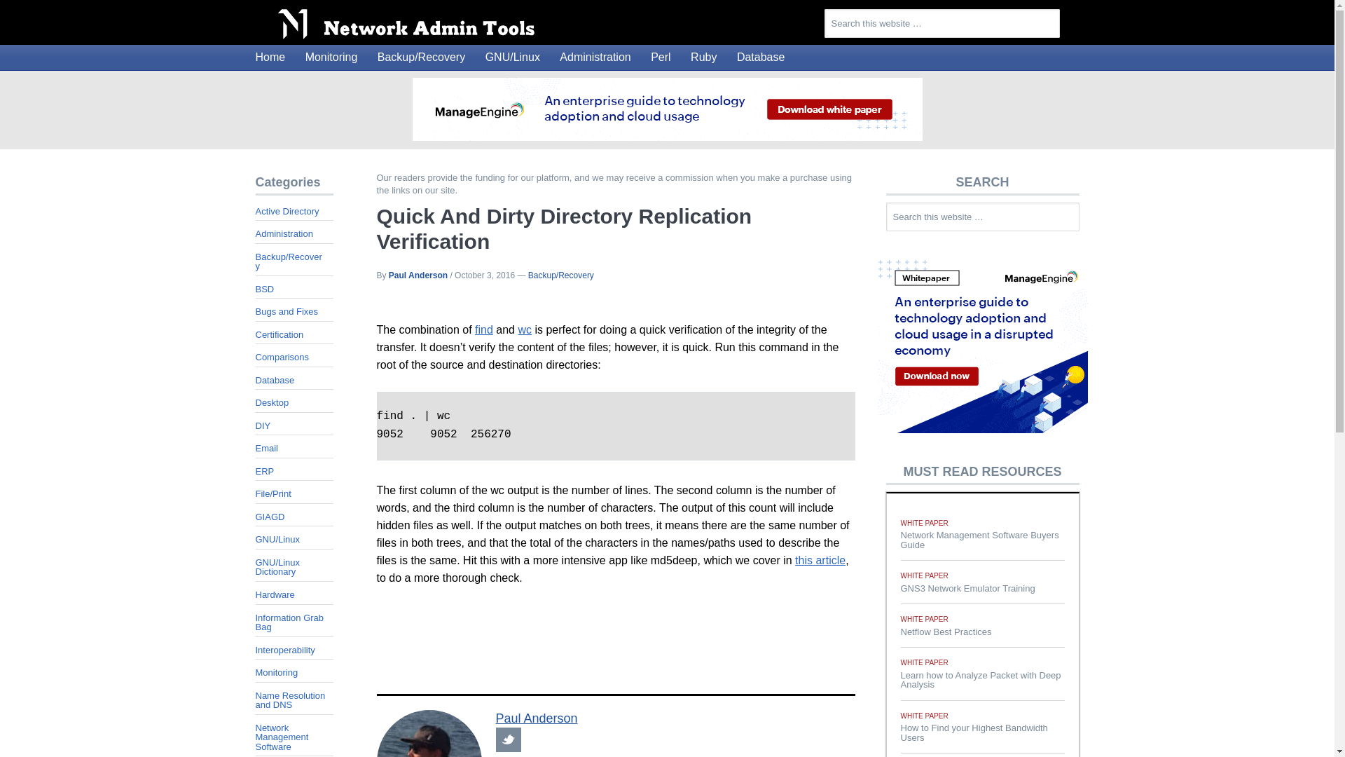 The image size is (1345, 757). I want to click on Database, so click(761, 57).